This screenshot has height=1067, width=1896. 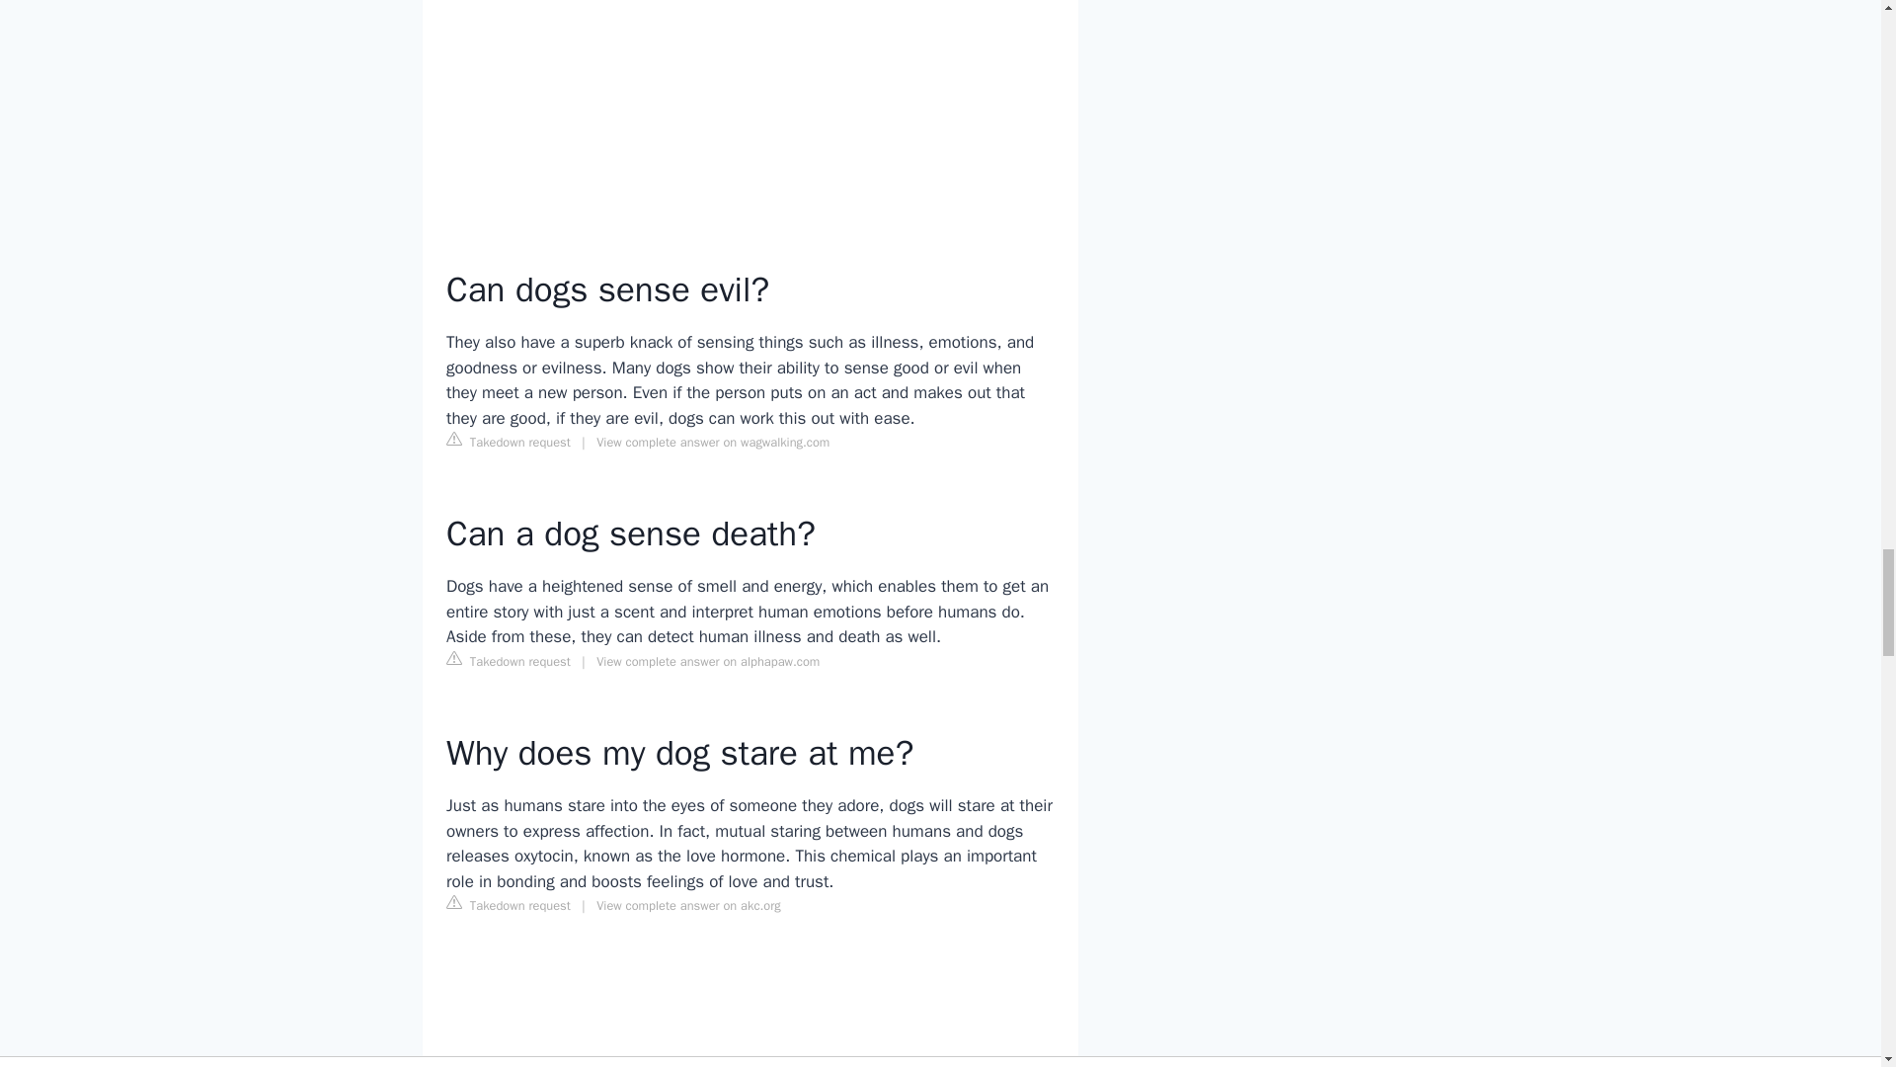 What do you see at coordinates (713, 442) in the screenshot?
I see `View complete answer on wagwalking.com` at bounding box center [713, 442].